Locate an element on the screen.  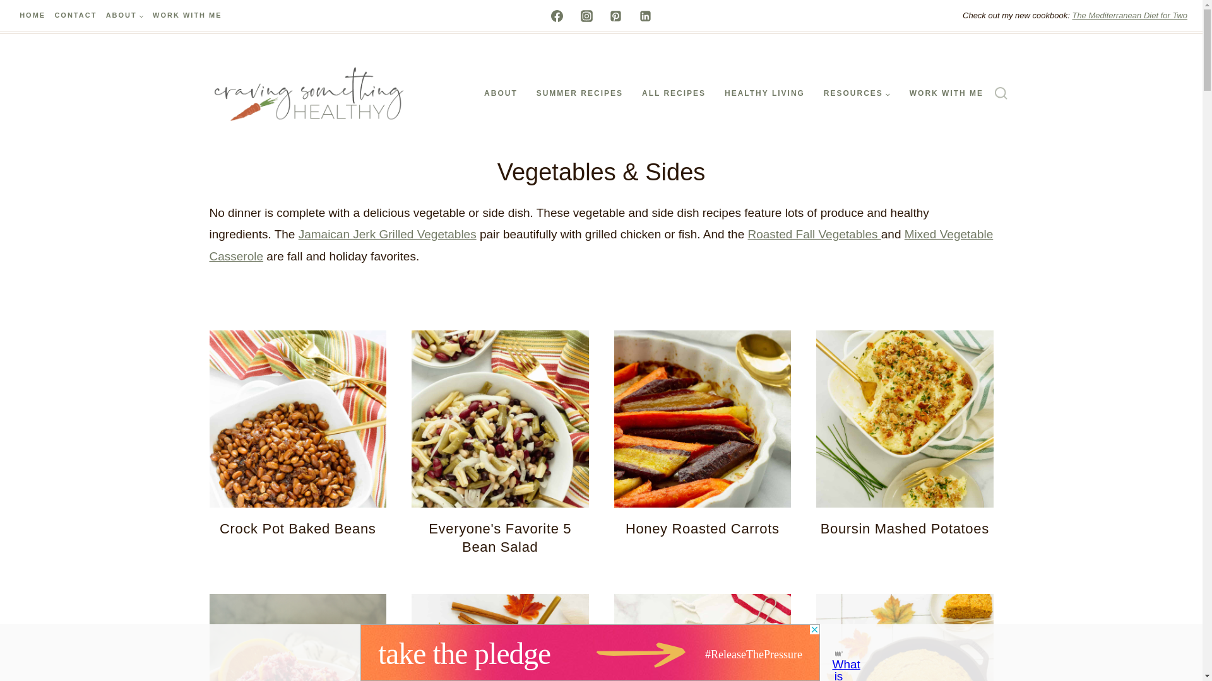
ABOUT is located at coordinates (500, 93).